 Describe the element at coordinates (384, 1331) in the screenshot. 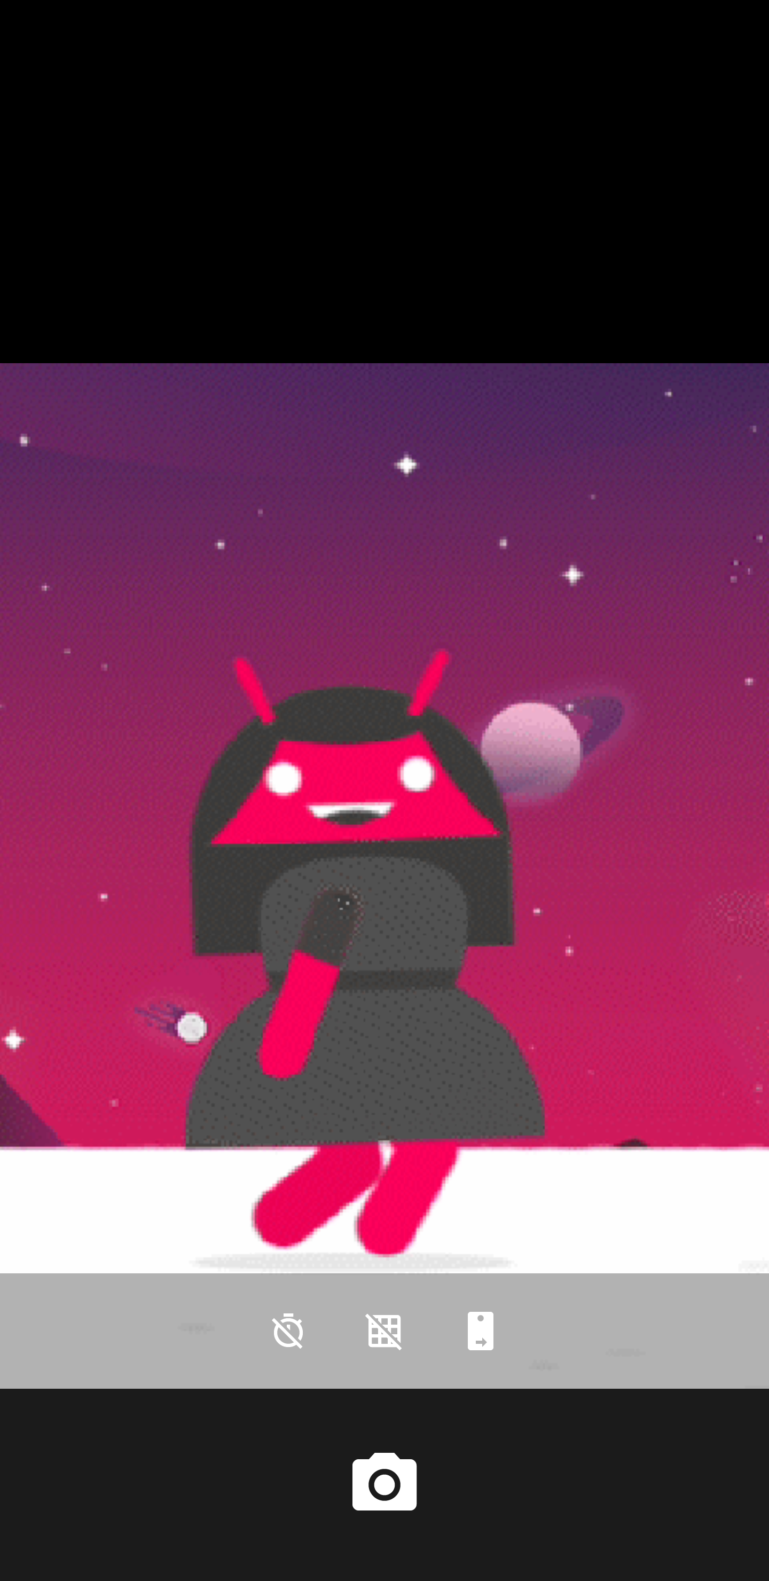

I see `Grid lines off` at that location.